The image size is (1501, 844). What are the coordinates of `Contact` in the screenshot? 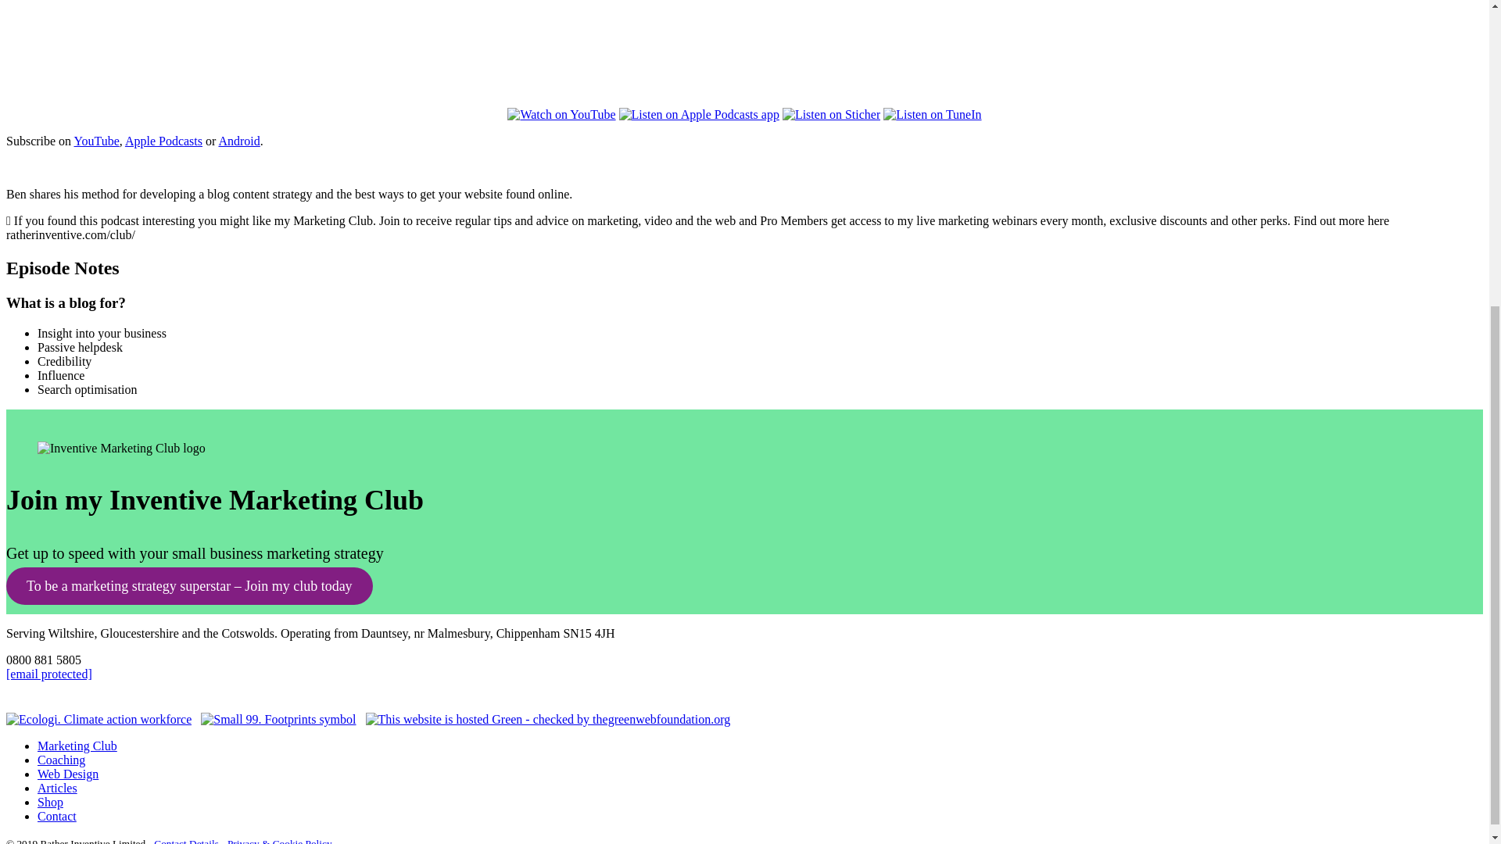 It's located at (56, 816).